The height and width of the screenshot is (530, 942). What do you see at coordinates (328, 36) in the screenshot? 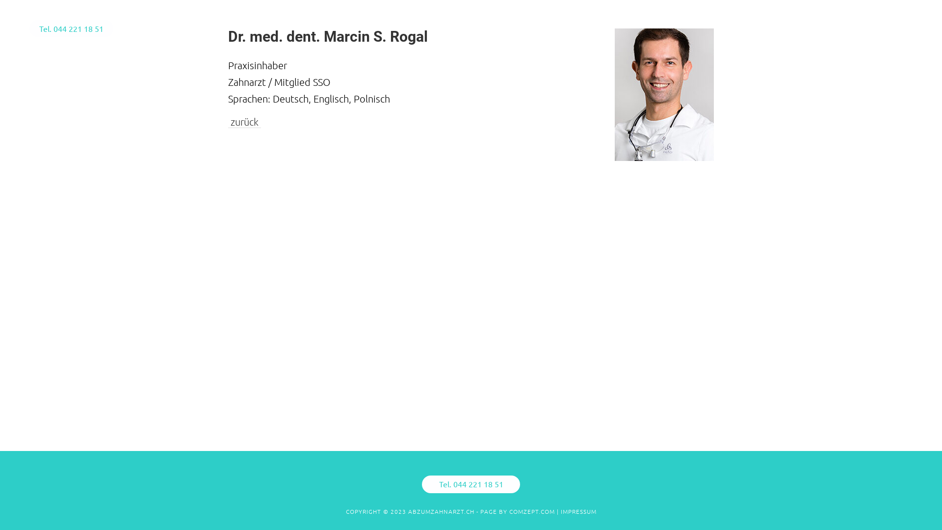
I see `Dr. med. dent. Marcin S. Rogal` at bounding box center [328, 36].